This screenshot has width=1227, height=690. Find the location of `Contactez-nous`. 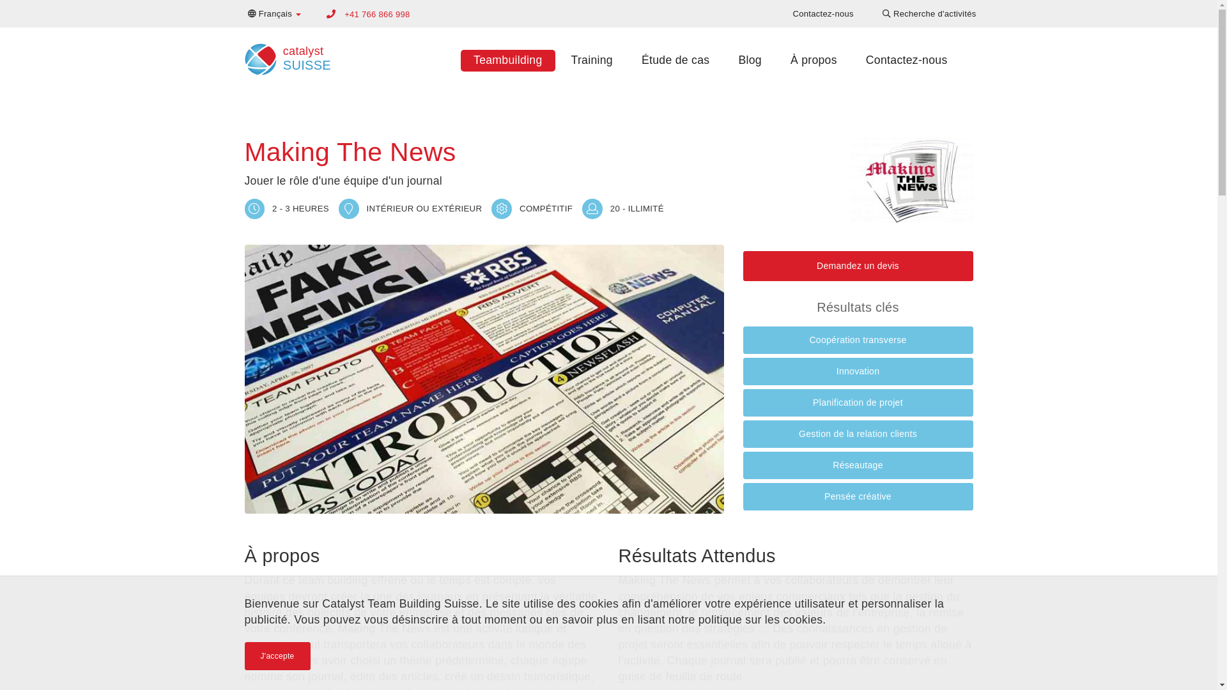

Contactez-nous is located at coordinates (907, 60).